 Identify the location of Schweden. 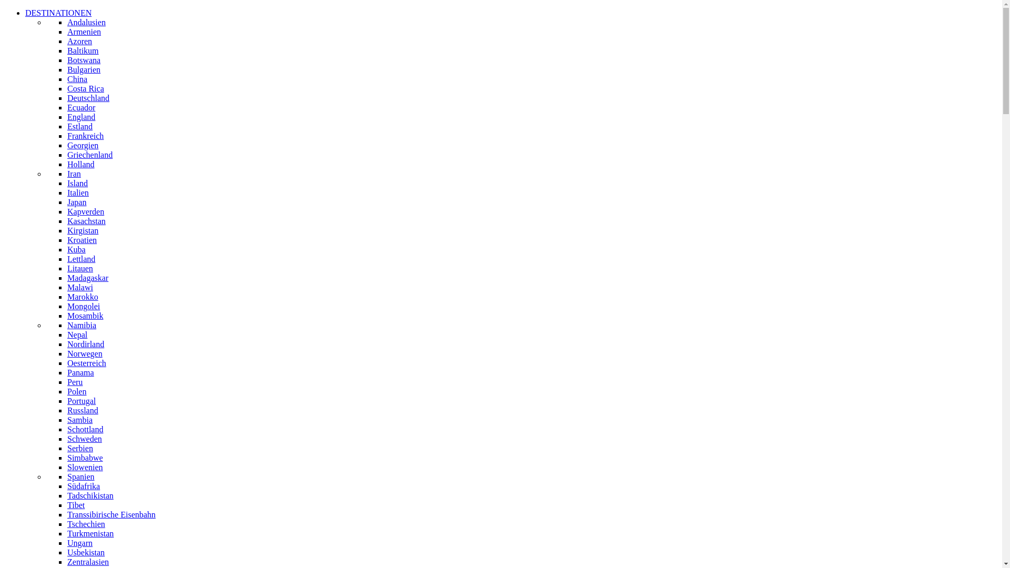
(85, 439).